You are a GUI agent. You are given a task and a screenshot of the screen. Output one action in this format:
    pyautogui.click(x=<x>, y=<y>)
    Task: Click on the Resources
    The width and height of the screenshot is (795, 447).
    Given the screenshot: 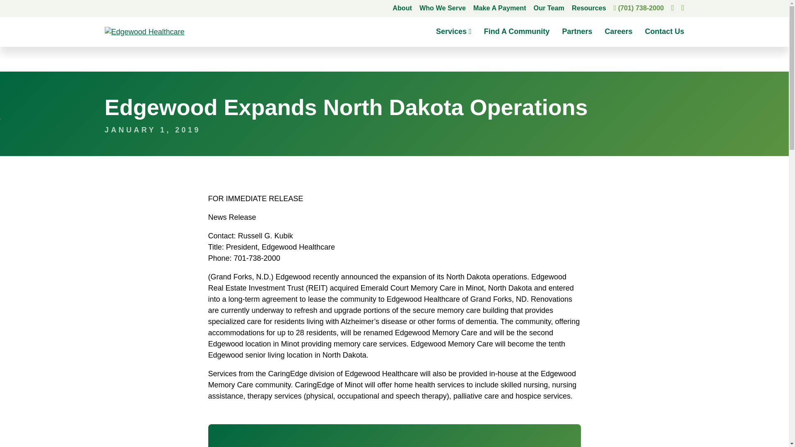 What is the action you would take?
    pyautogui.click(x=589, y=9)
    